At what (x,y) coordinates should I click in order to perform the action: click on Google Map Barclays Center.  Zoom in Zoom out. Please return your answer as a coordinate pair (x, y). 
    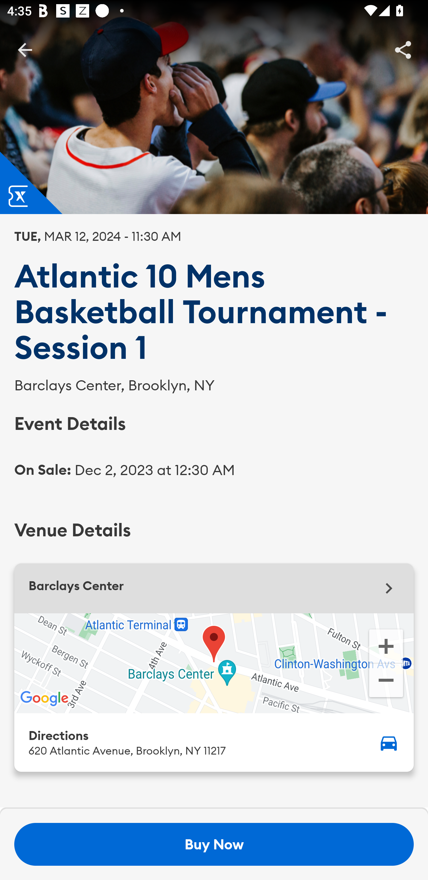
    Looking at the image, I should click on (214, 663).